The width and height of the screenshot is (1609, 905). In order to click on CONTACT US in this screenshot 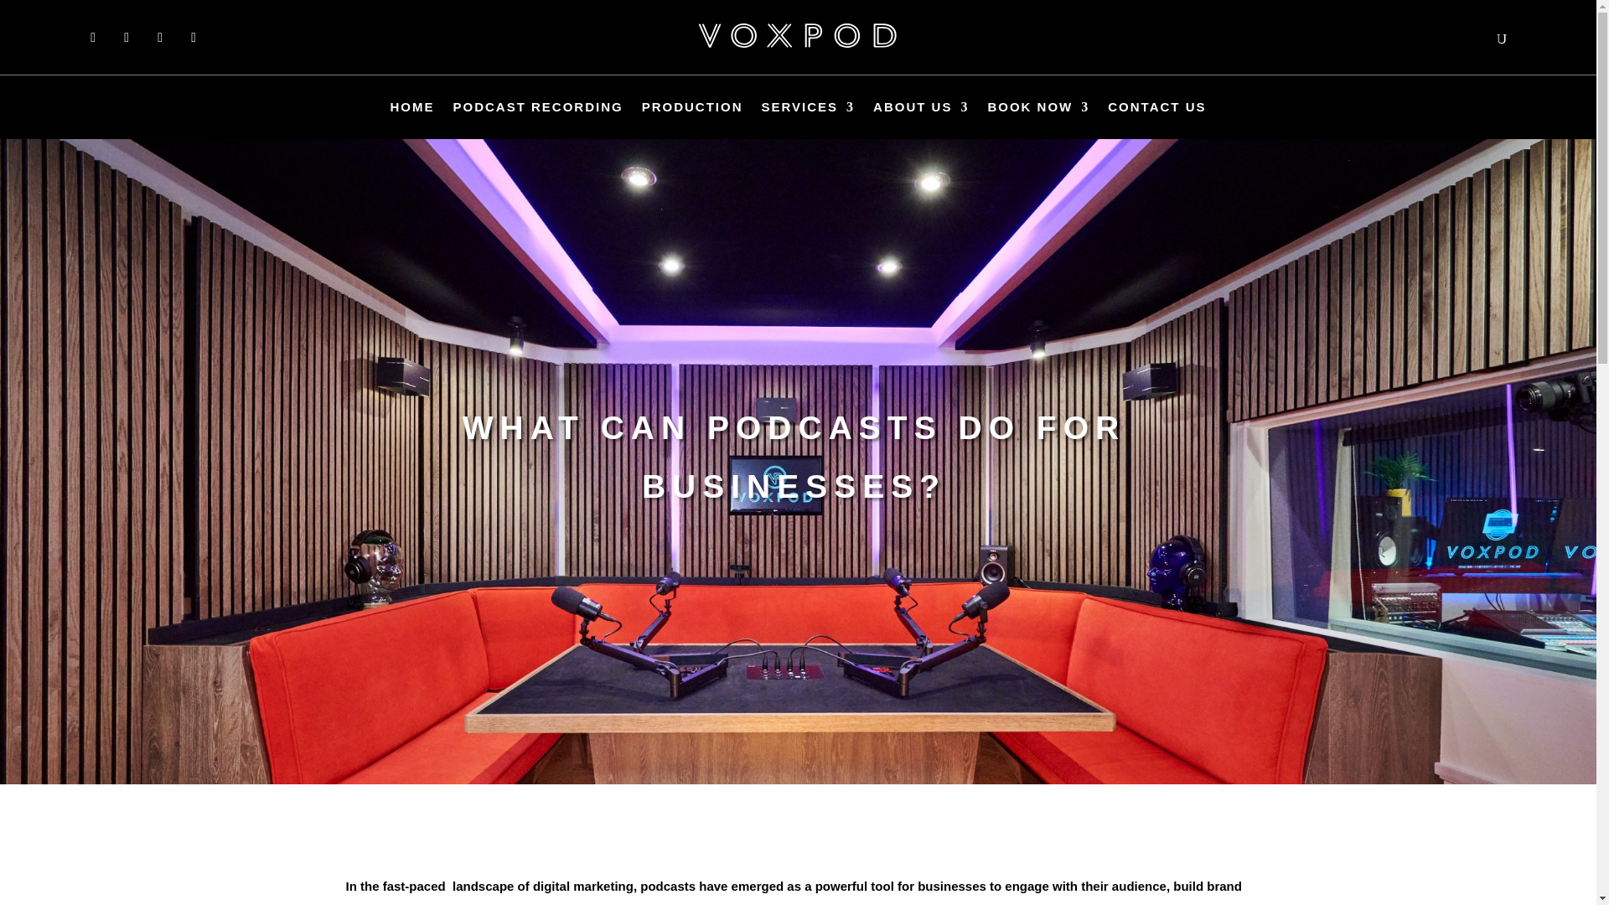, I will do `click(1156, 107)`.